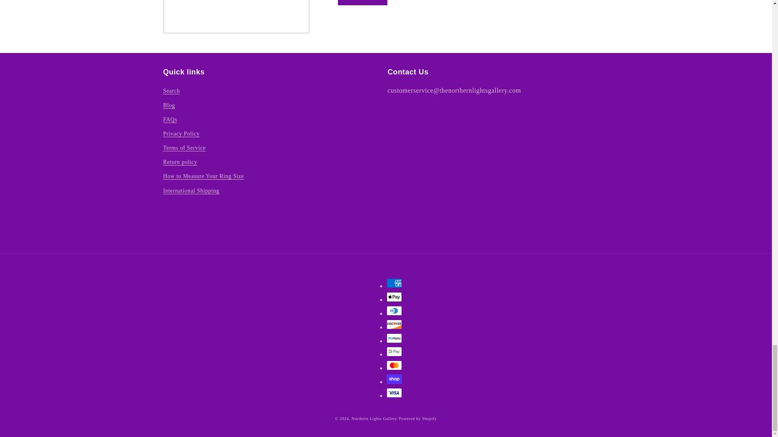 The height and width of the screenshot is (437, 778). Describe the element at coordinates (394, 392) in the screenshot. I see `Visa` at that location.